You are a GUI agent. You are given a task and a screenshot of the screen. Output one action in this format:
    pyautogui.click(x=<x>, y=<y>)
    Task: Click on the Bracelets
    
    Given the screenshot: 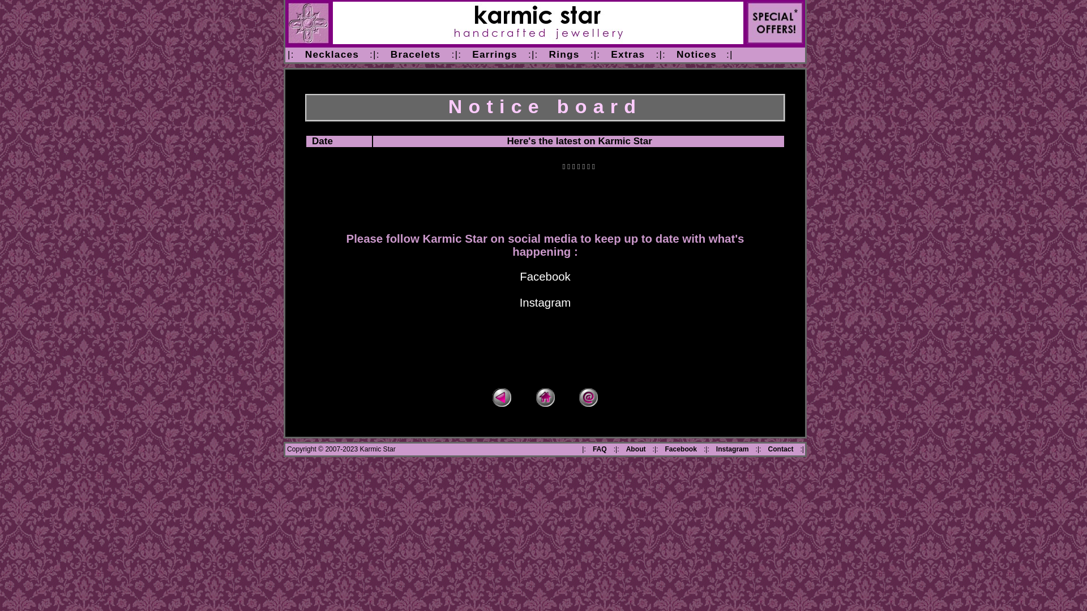 What is the action you would take?
    pyautogui.click(x=416, y=54)
    